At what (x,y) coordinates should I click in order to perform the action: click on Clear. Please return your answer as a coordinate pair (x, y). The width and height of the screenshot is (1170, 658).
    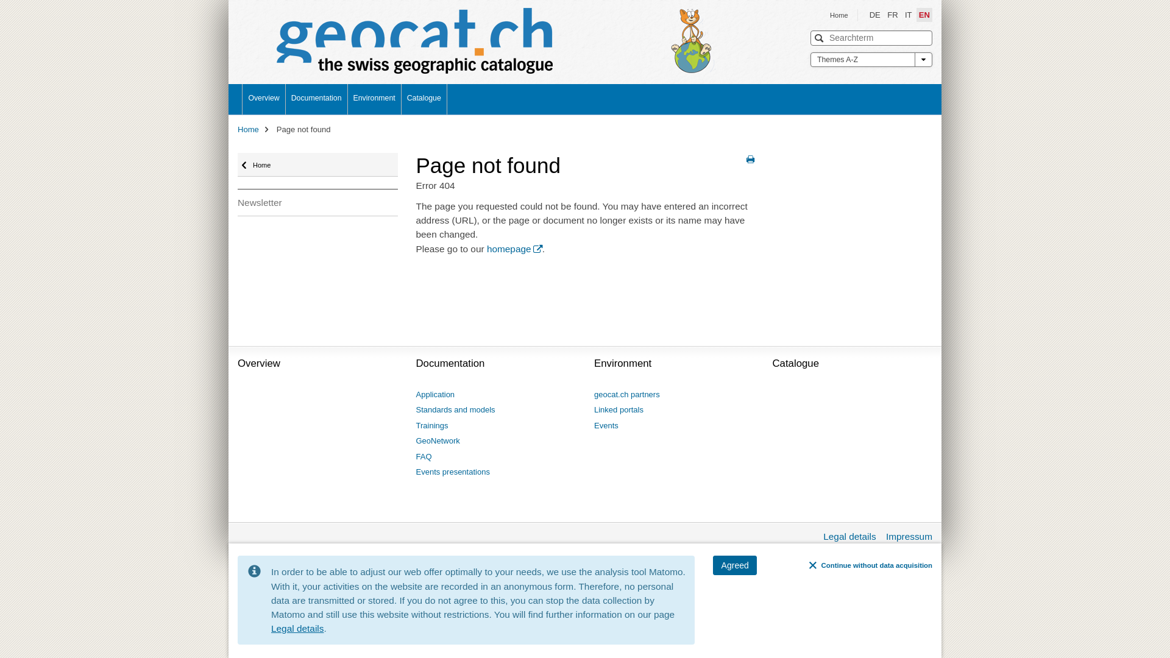
    Looking at the image, I should click on (922, 38).